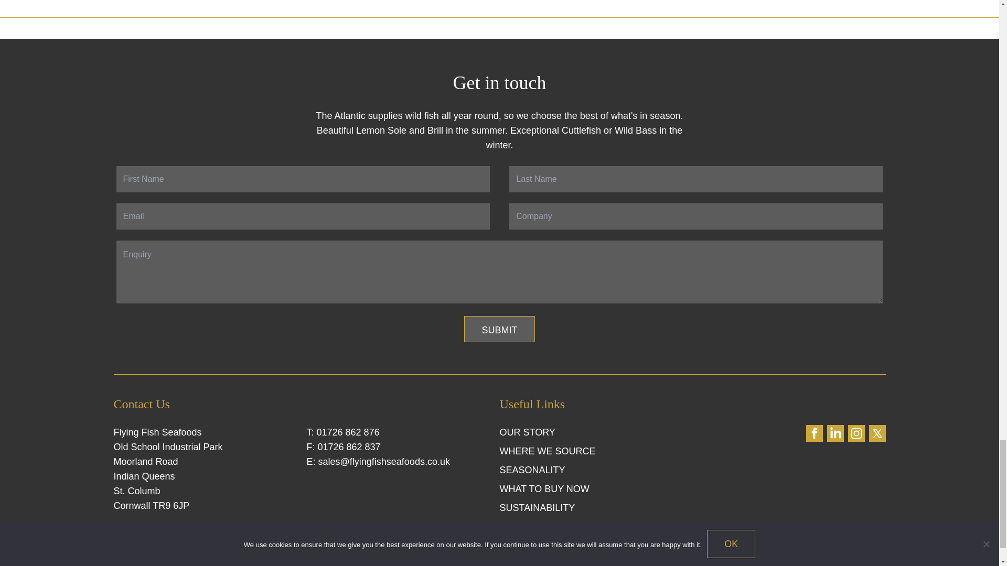 The width and height of the screenshot is (1007, 566). Describe the element at coordinates (527, 432) in the screenshot. I see `OUR STORY` at that location.